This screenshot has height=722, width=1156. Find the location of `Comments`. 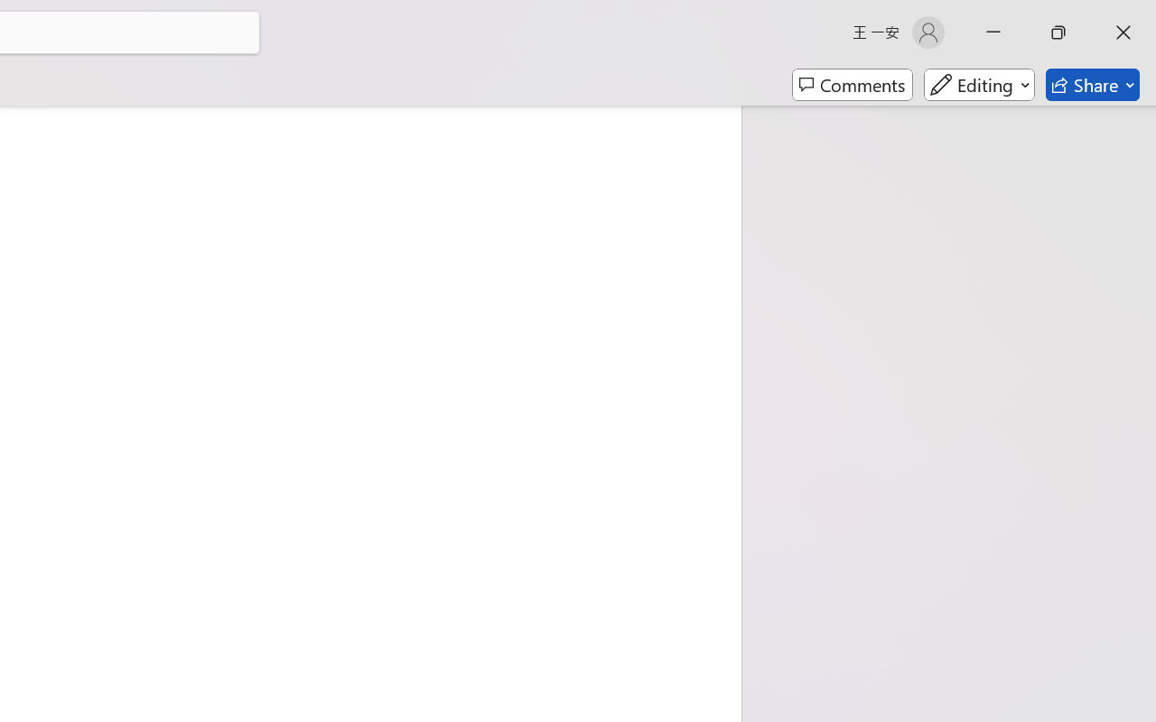

Comments is located at coordinates (853, 85).